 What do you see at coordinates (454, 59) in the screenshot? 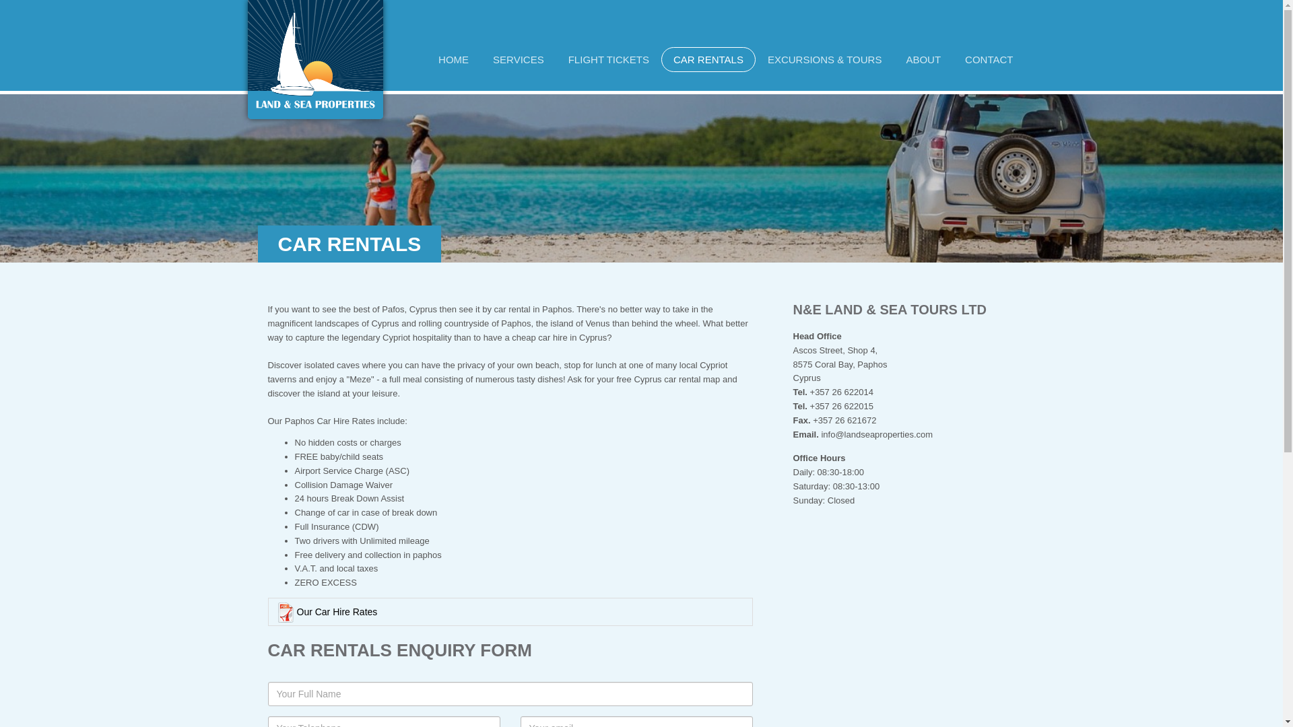
I see `HOME` at bounding box center [454, 59].